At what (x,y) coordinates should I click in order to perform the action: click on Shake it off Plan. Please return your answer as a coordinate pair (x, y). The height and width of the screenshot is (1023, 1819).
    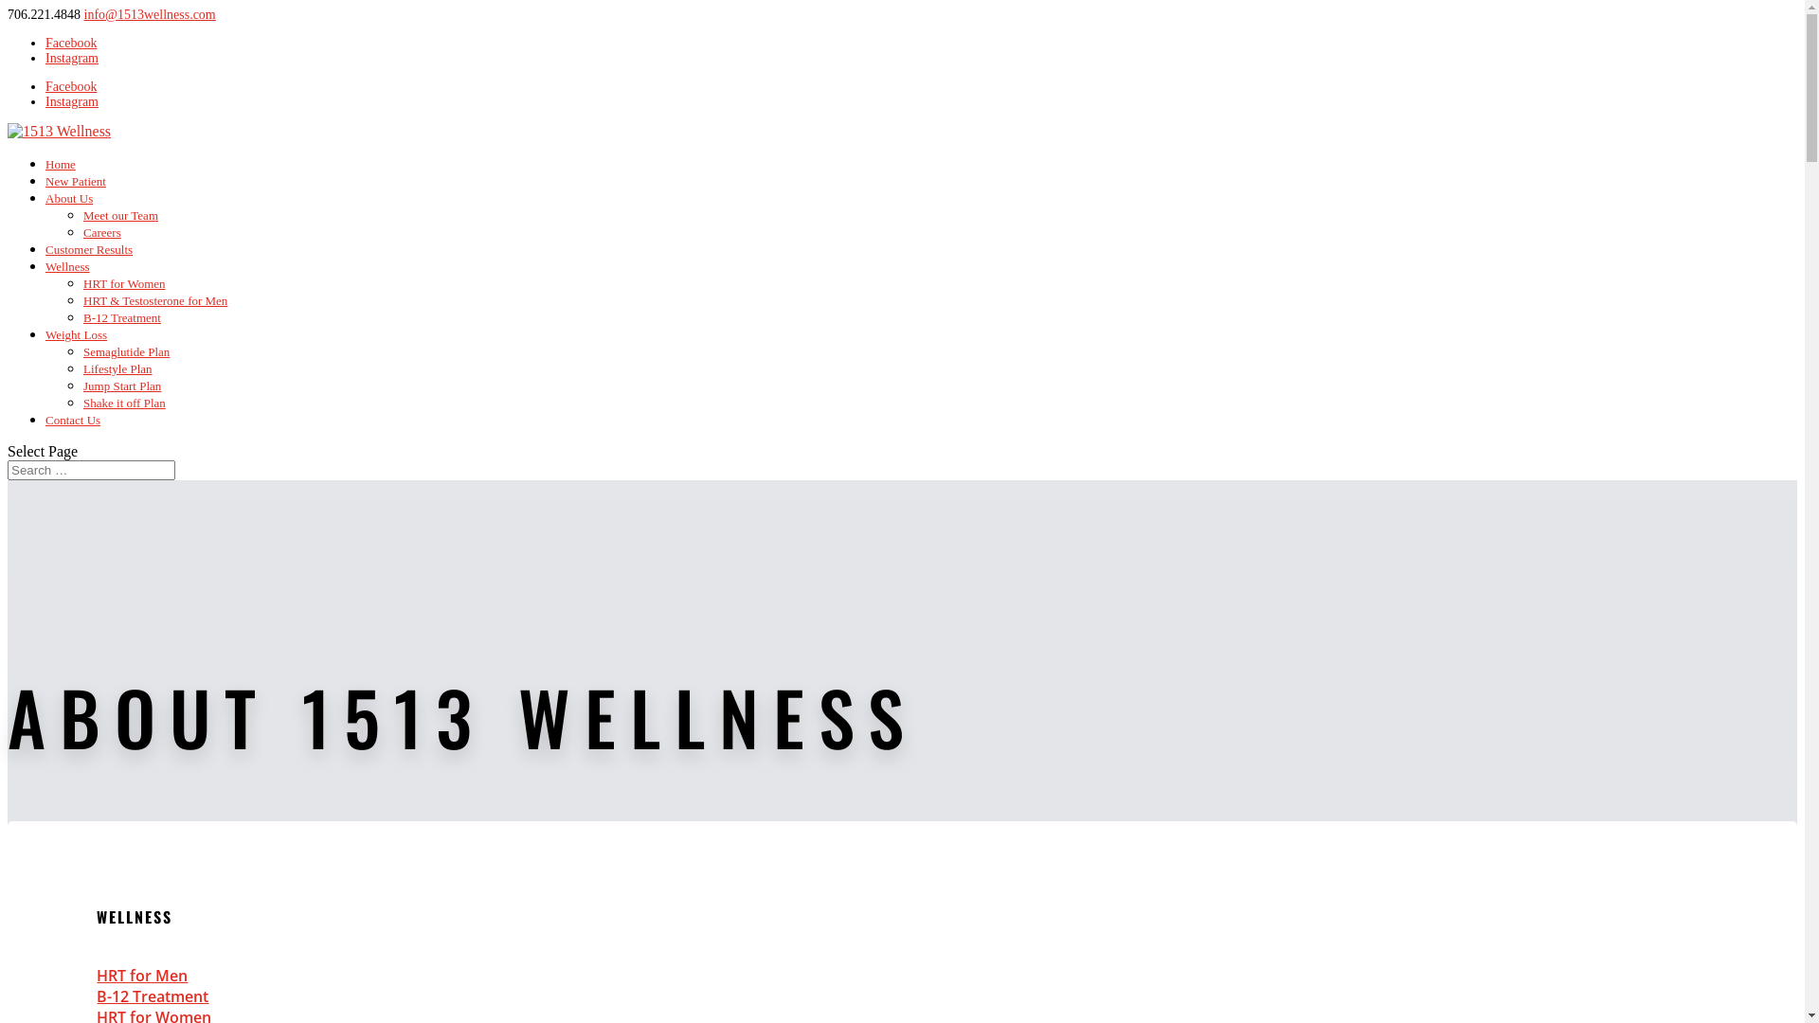
    Looking at the image, I should click on (125, 404).